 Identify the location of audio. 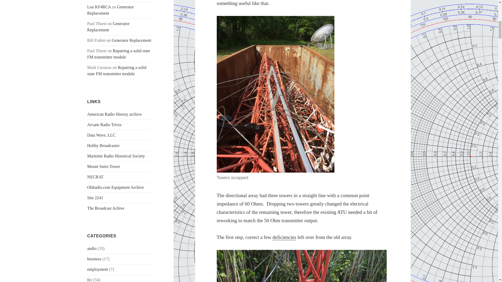
(92, 248).